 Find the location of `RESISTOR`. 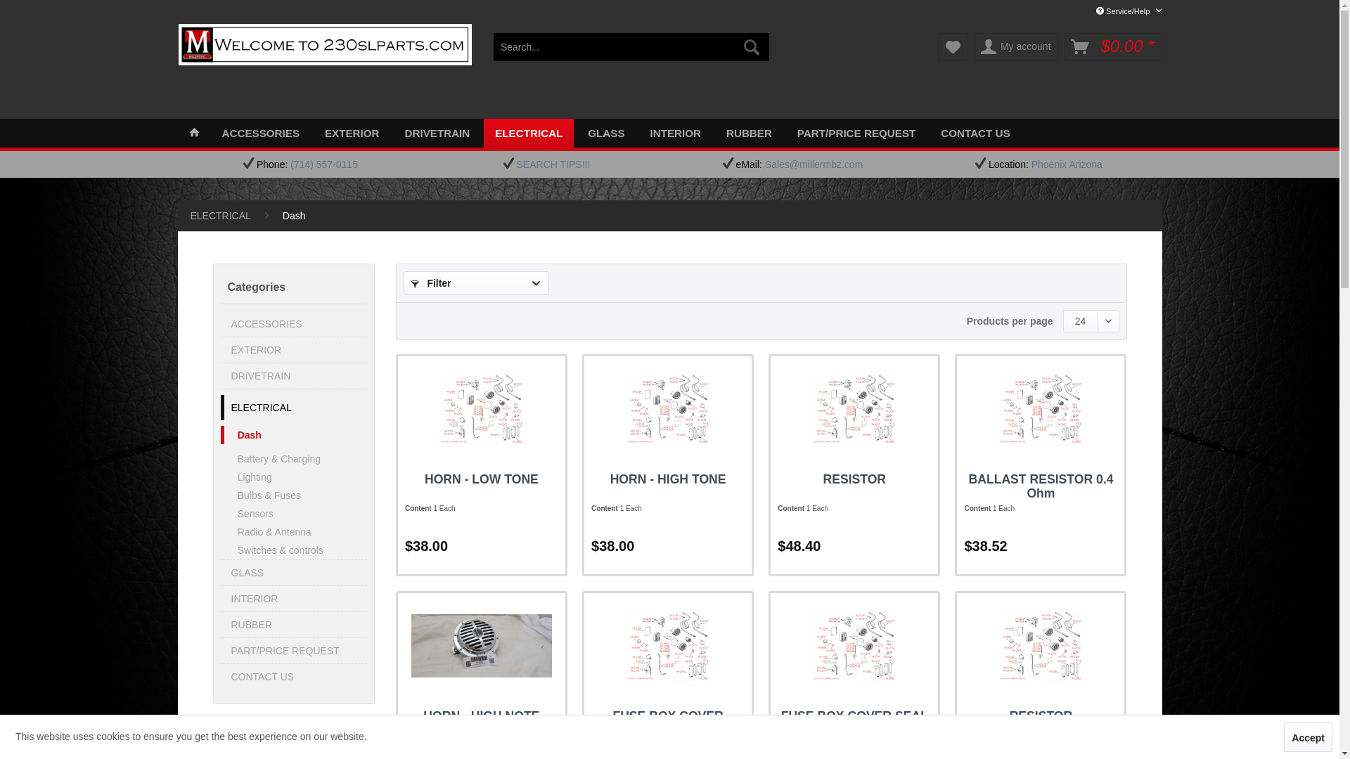

RESISTOR is located at coordinates (1041, 723).